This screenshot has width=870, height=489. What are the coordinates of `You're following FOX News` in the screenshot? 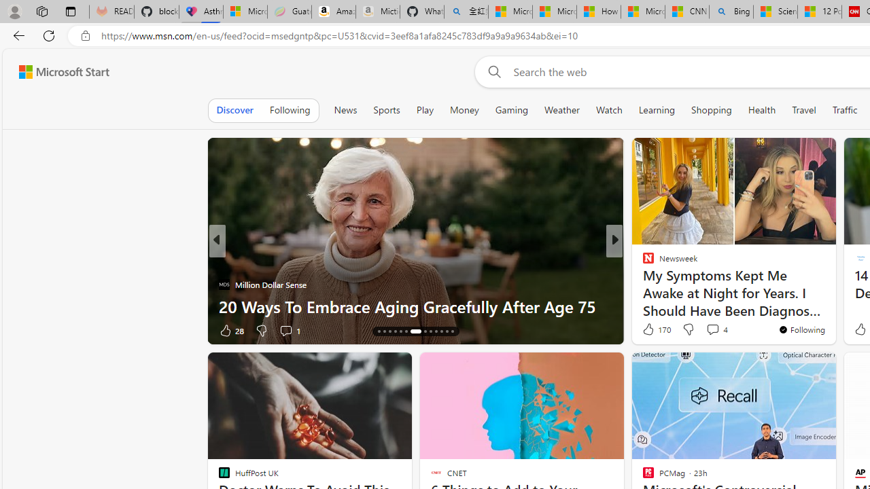 It's located at (172, 333).